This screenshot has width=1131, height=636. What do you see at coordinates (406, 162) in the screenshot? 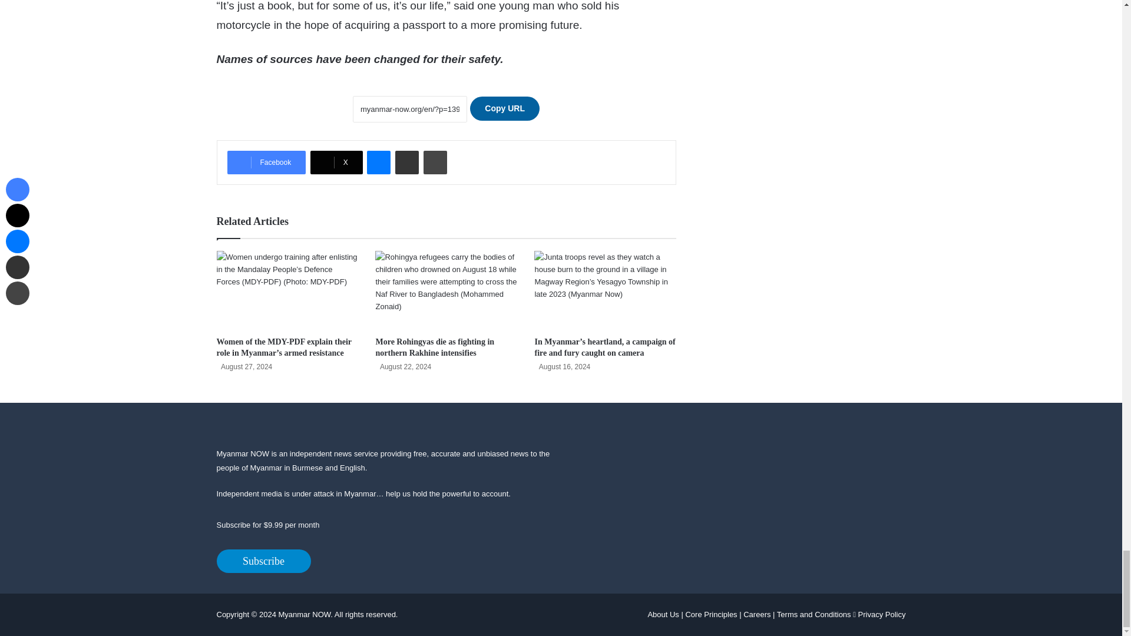
I see `Share via Email` at bounding box center [406, 162].